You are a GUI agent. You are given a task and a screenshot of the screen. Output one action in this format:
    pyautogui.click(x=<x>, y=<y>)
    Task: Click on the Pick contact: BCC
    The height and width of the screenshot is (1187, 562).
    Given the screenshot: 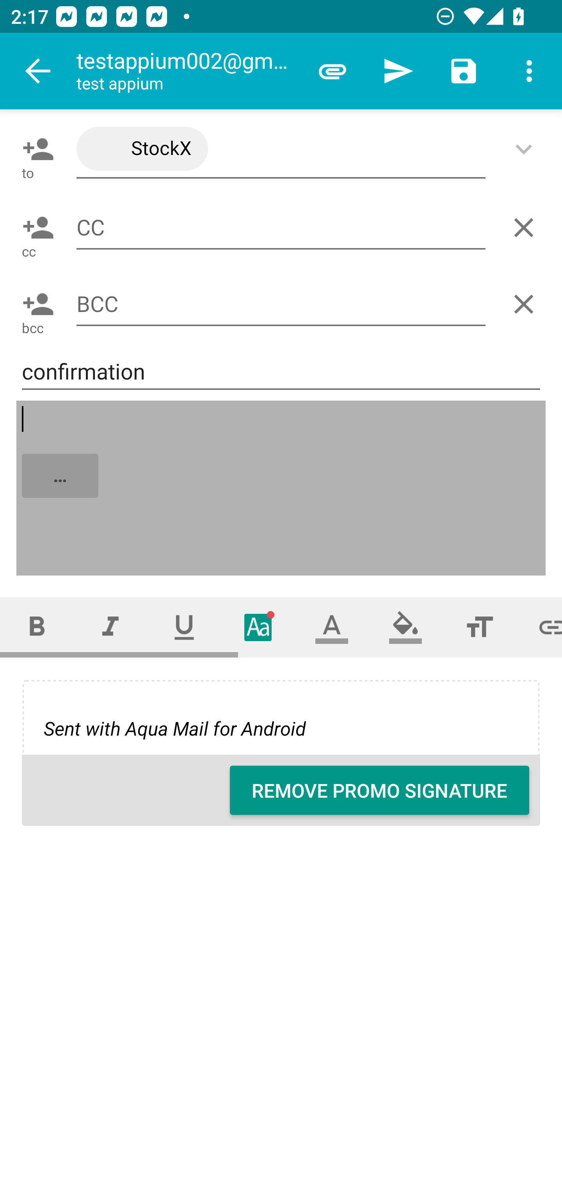 What is the action you would take?
    pyautogui.click(x=35, y=304)
    